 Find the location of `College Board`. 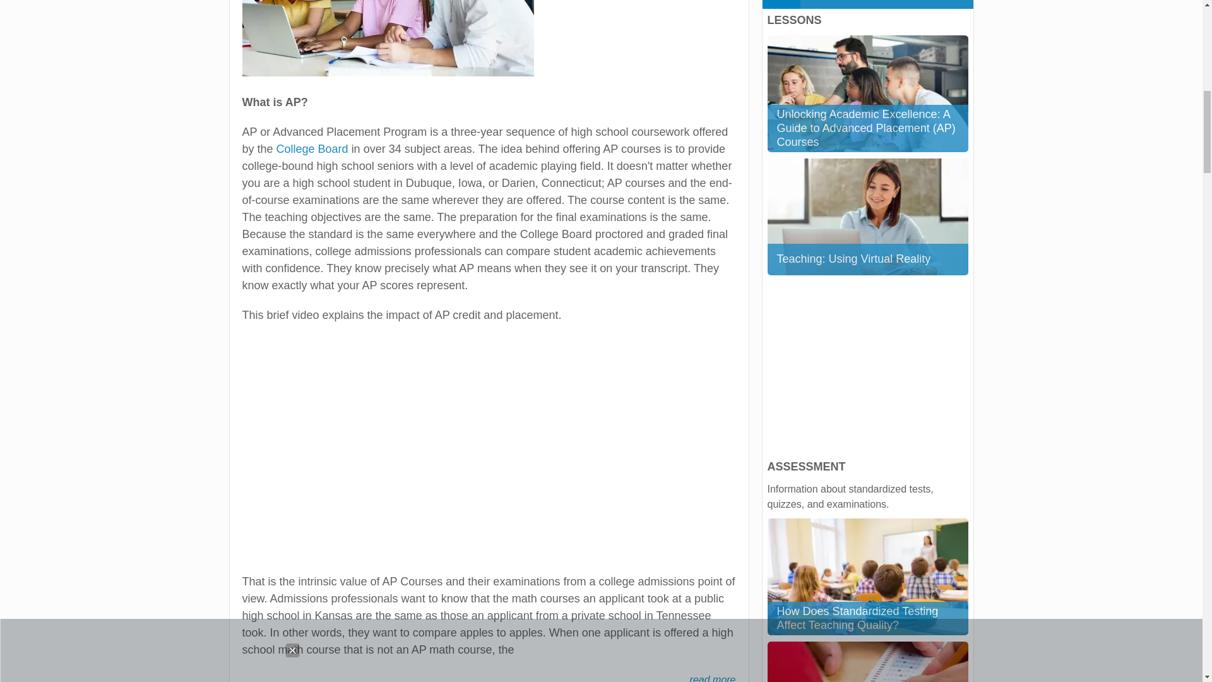

College Board is located at coordinates (313, 149).